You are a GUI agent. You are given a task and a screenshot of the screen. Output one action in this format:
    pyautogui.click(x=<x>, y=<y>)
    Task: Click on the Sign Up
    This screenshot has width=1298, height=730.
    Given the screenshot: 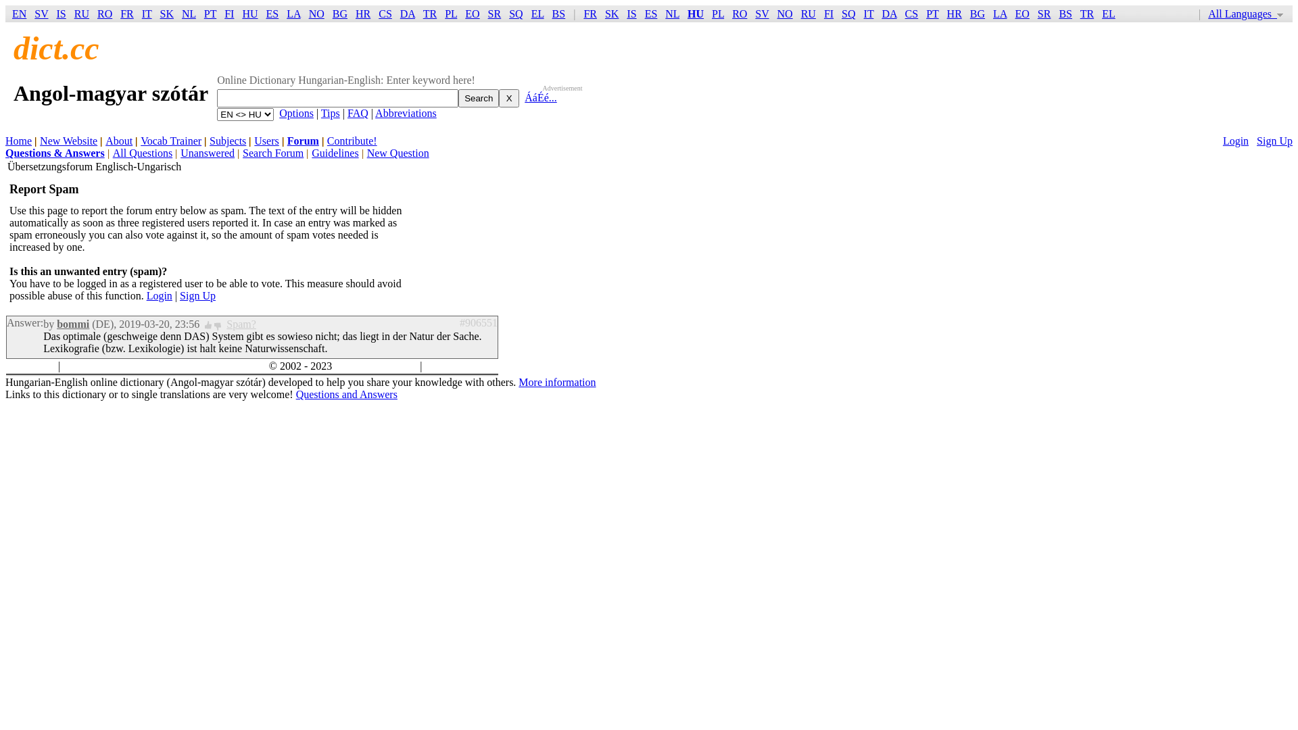 What is the action you would take?
    pyautogui.click(x=1275, y=141)
    